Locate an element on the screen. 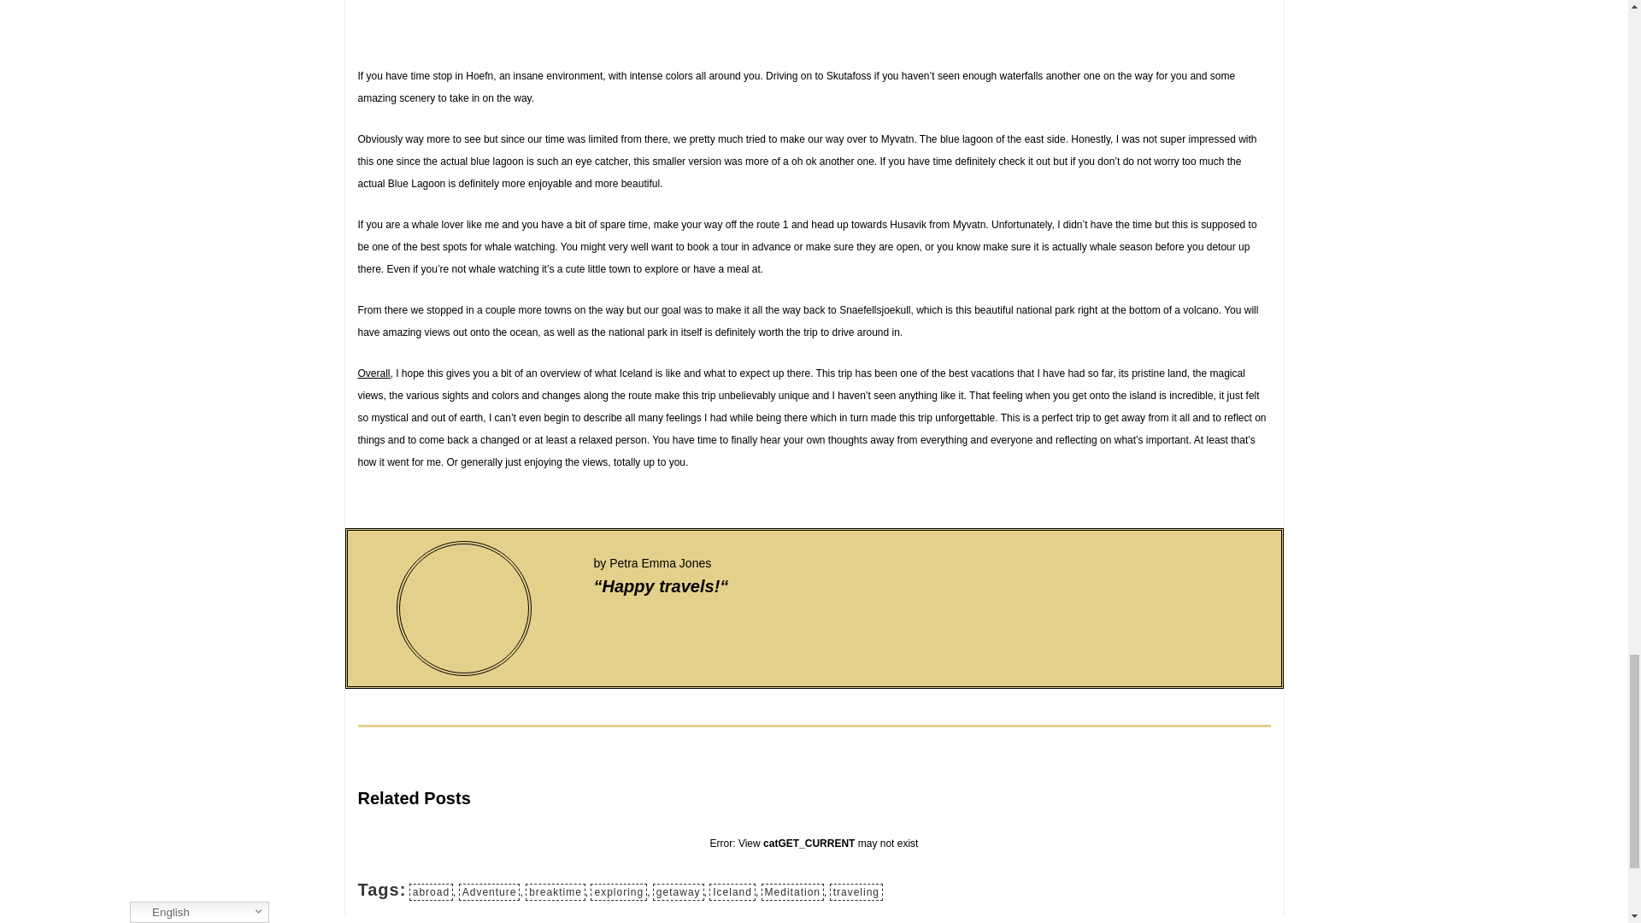  breaktime is located at coordinates (556, 892).